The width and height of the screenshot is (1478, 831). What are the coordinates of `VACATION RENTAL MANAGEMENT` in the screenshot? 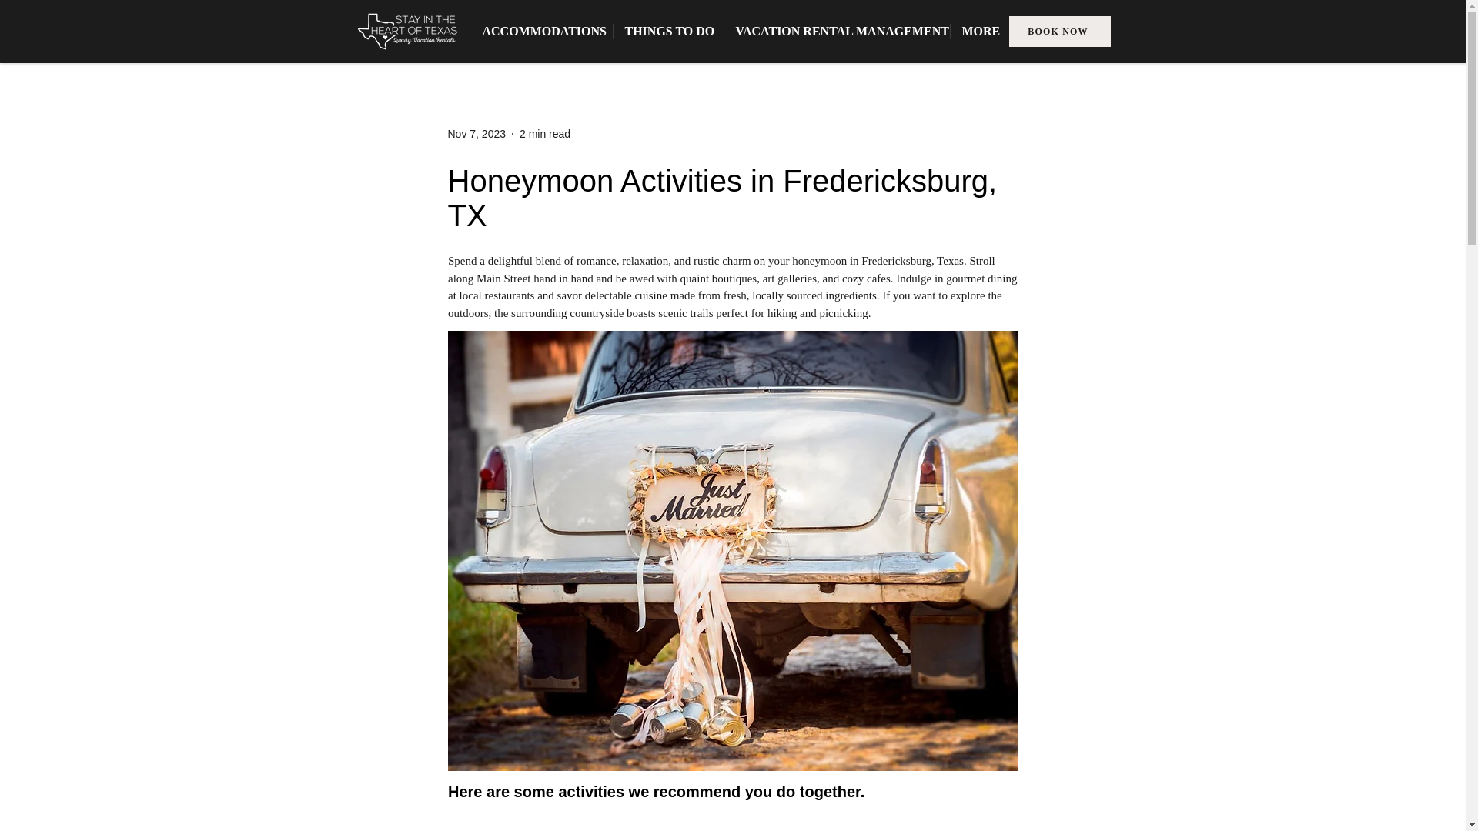 It's located at (836, 31).